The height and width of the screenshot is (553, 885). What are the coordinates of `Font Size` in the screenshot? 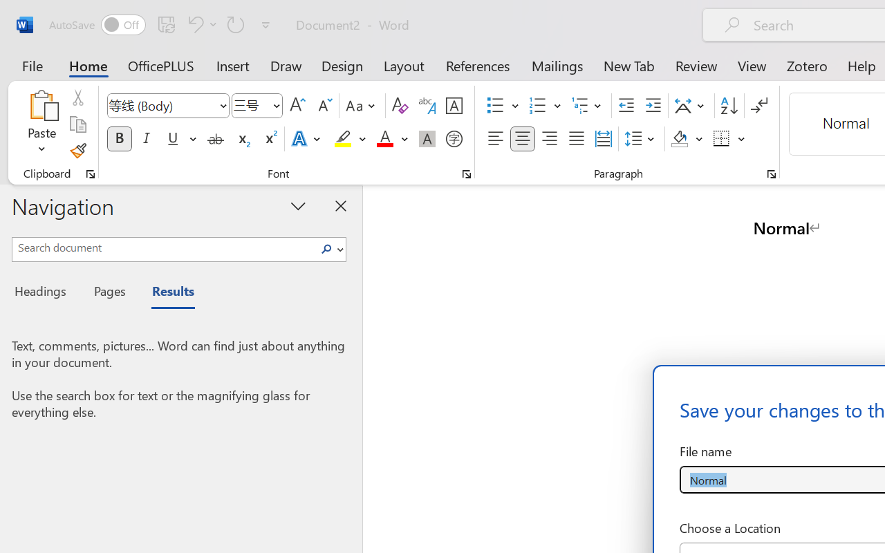 It's located at (257, 106).